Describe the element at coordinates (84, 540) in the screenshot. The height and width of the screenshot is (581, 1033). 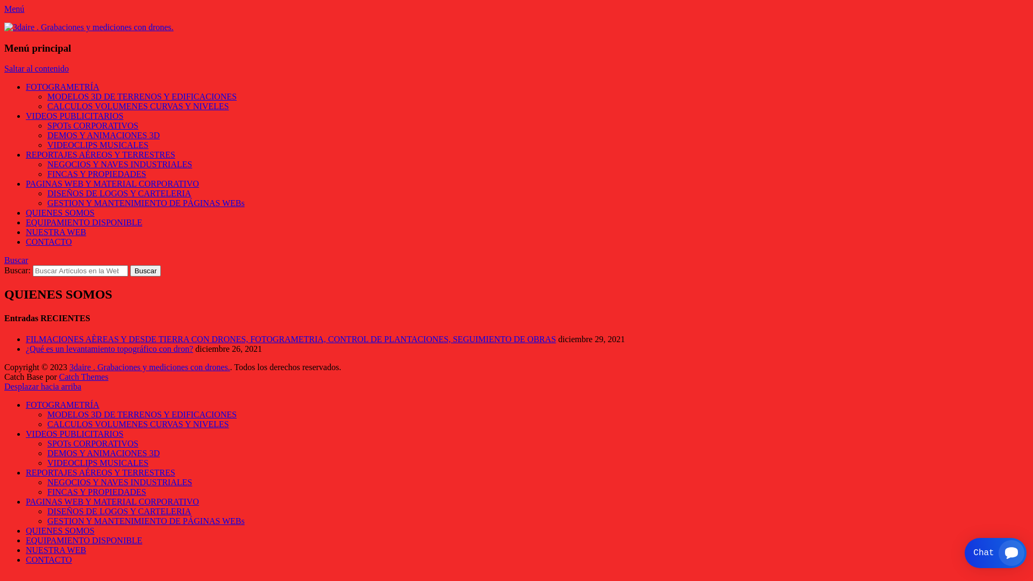
I see `EQUIPAMIENTO DISPONIBLE` at that location.